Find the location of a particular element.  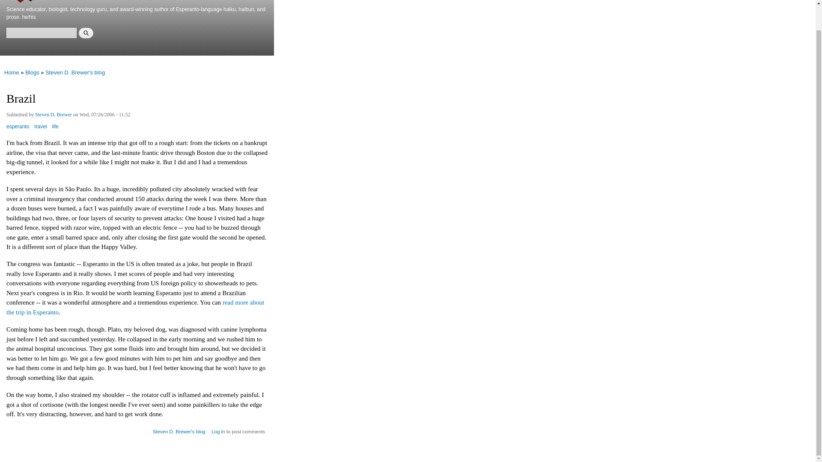

Steven D. Brewer is located at coordinates (54, 115).